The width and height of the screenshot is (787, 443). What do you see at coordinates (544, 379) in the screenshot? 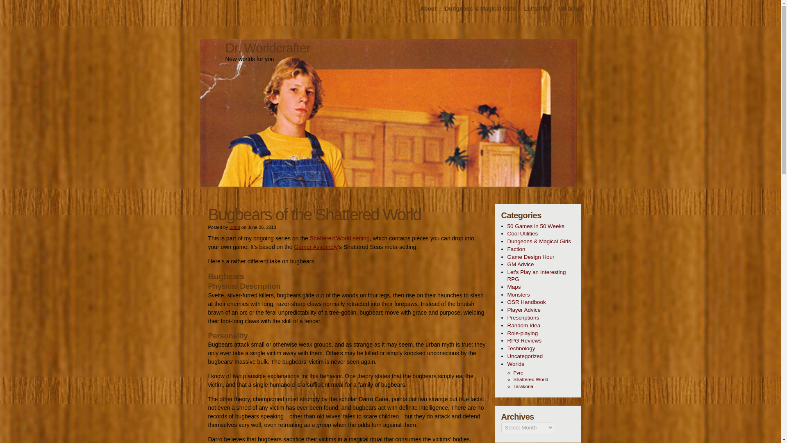
I see `Shattered World` at bounding box center [544, 379].